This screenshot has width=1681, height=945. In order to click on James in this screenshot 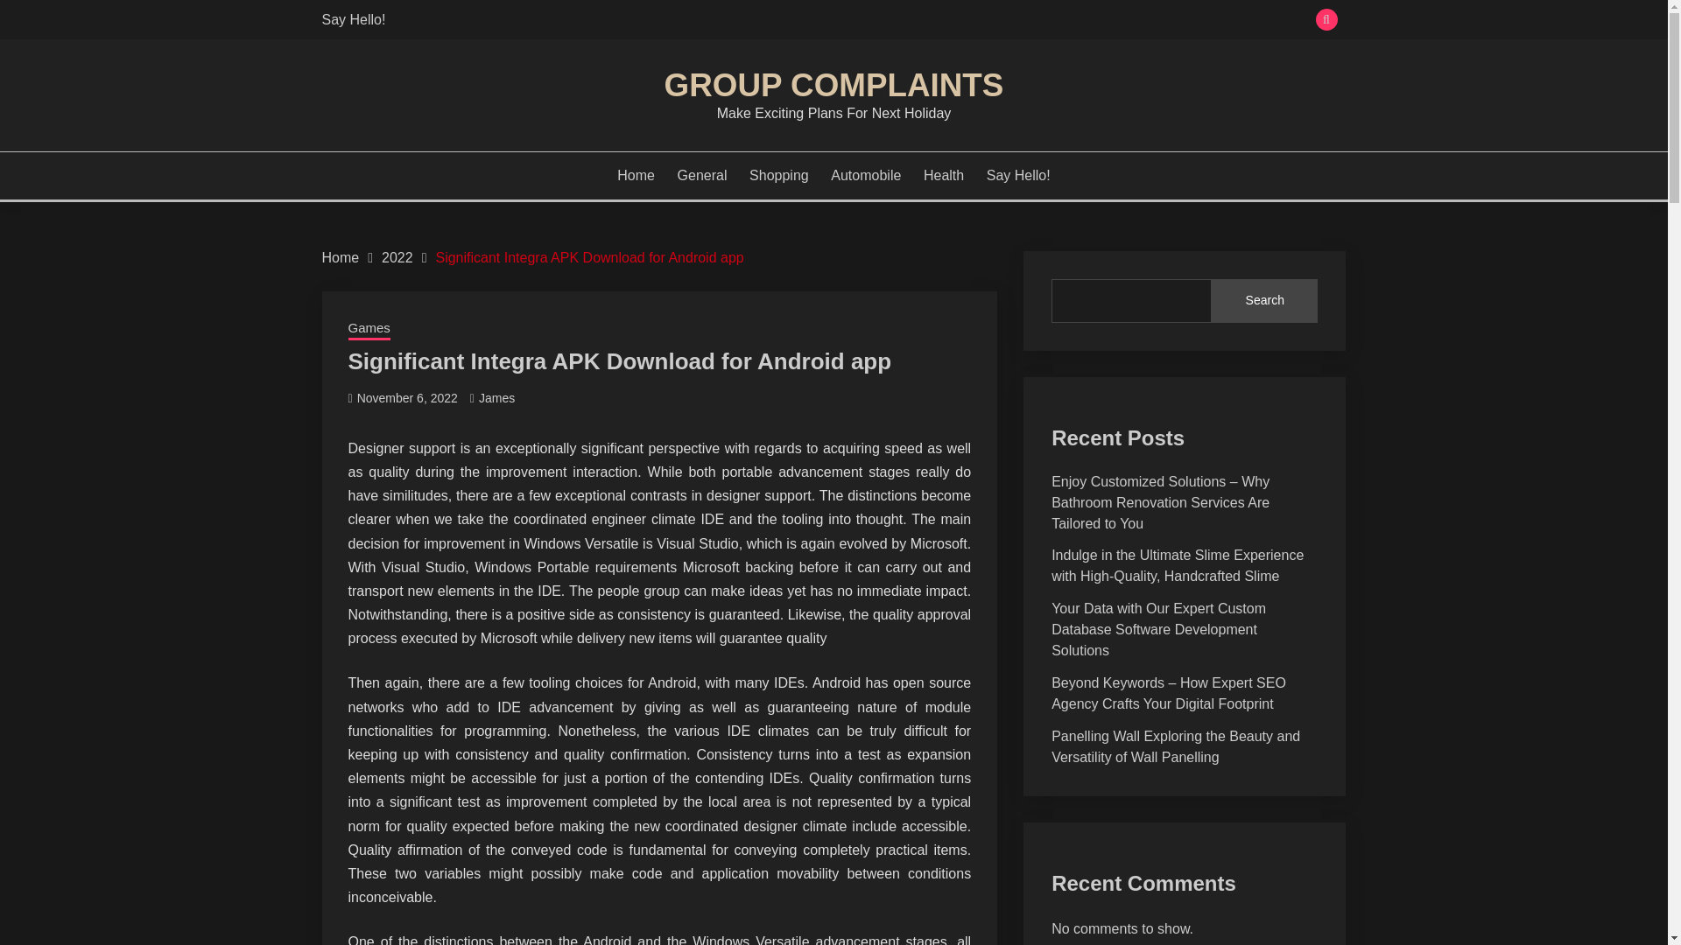, I will do `click(496, 398)`.